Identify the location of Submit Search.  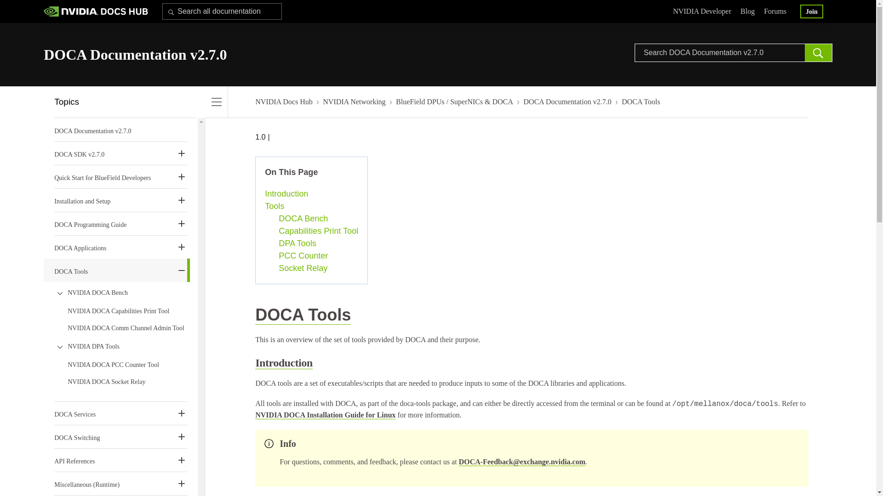
(819, 53).